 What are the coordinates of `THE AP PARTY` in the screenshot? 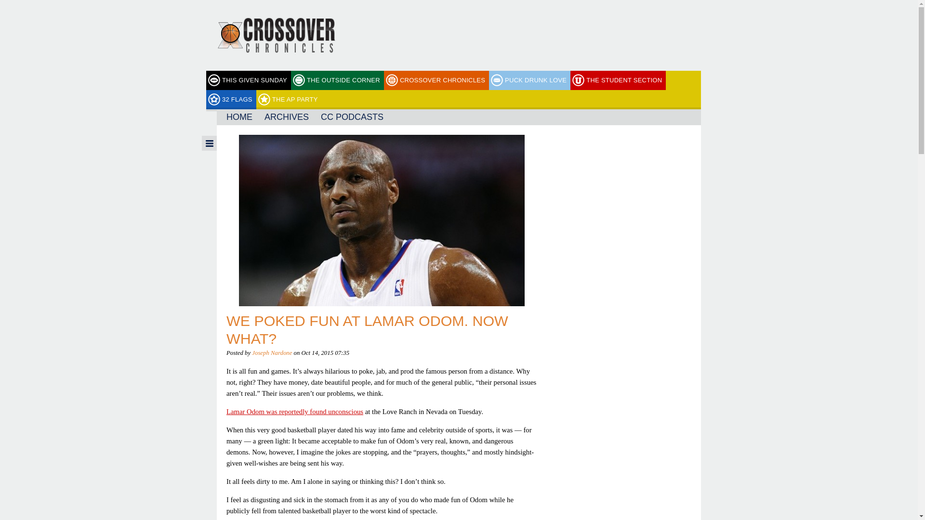 It's located at (289, 99).